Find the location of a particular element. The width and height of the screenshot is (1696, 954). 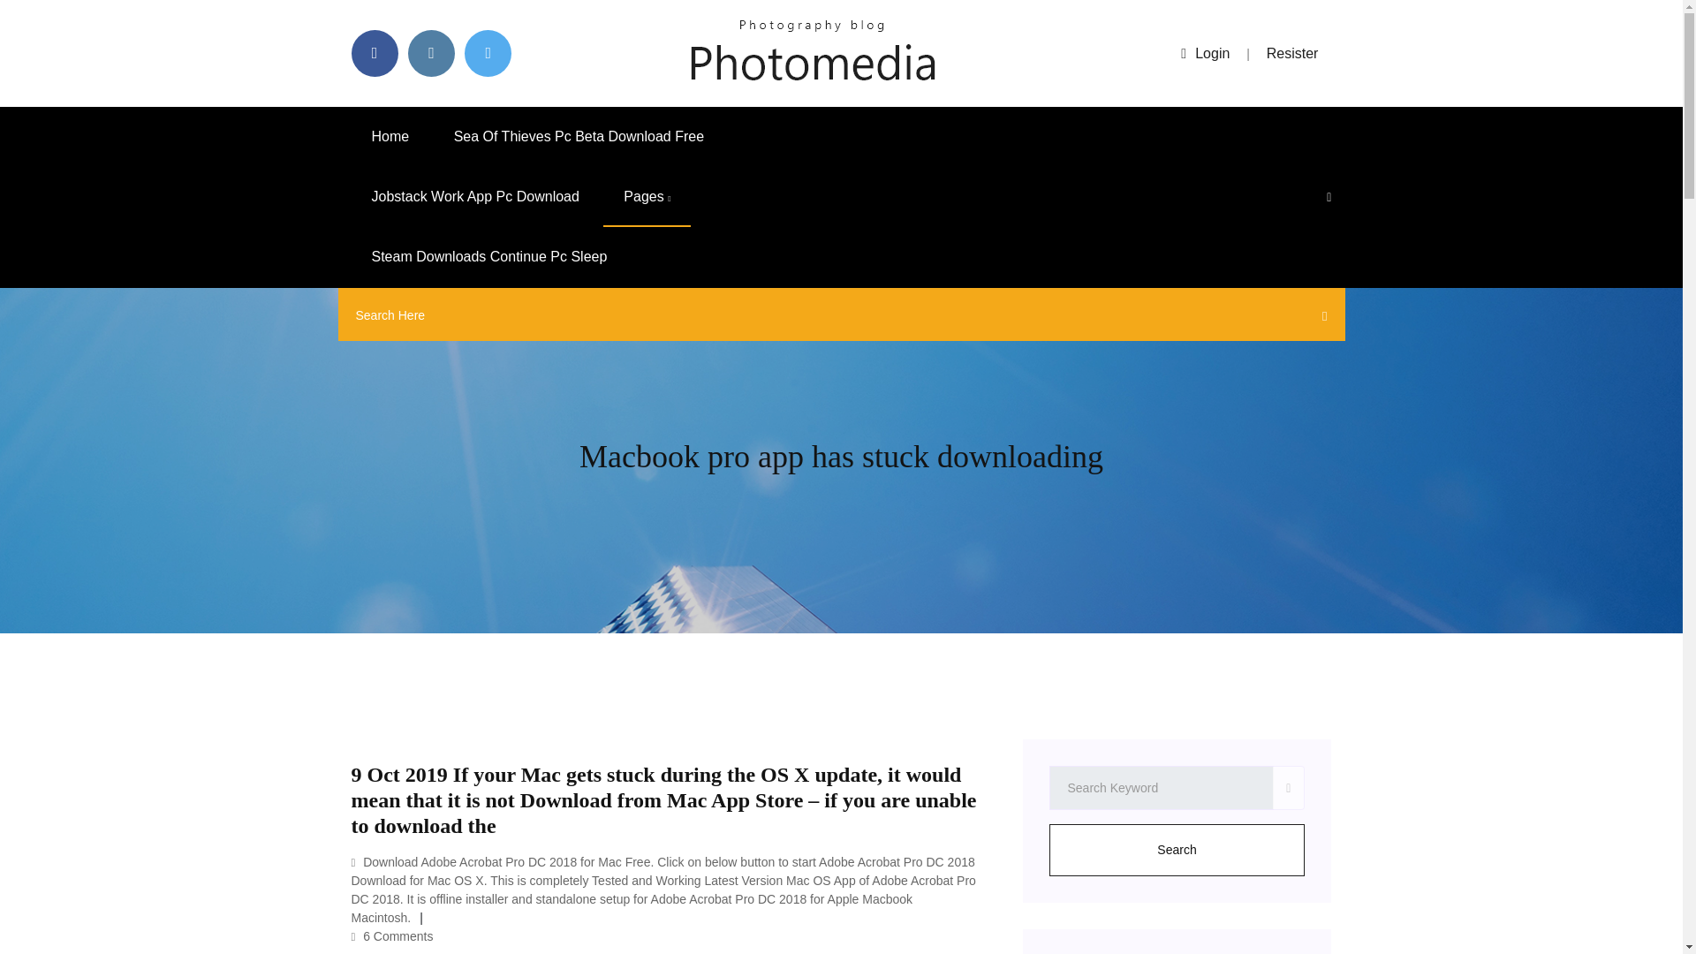

6 Comments is located at coordinates (392, 936).